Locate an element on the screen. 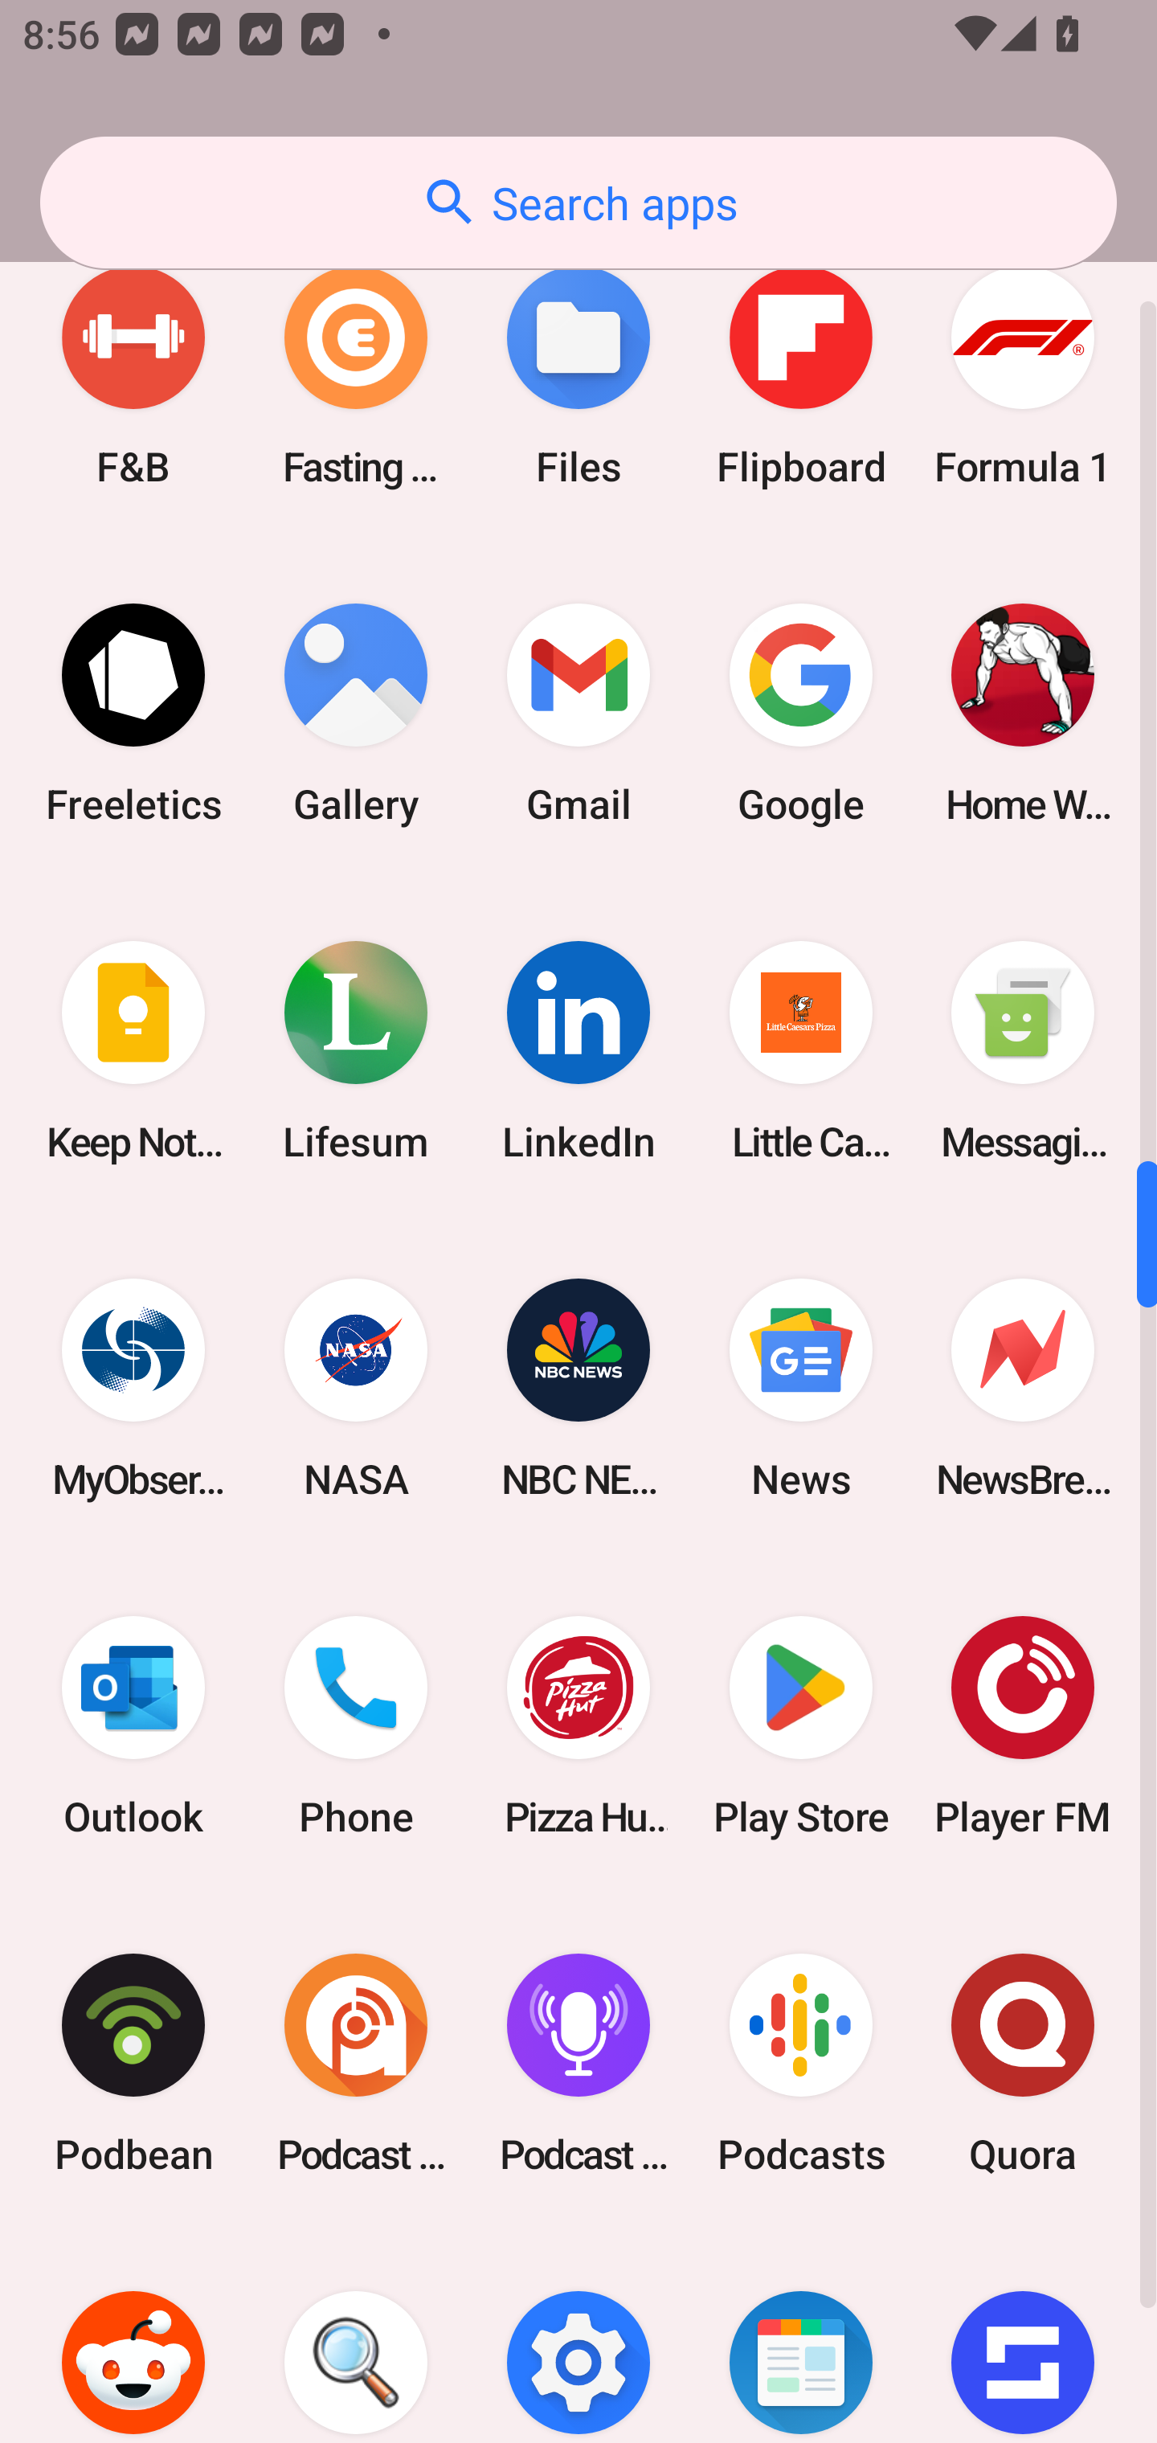 This screenshot has width=1157, height=2443. Outlook is located at coordinates (133, 1727).